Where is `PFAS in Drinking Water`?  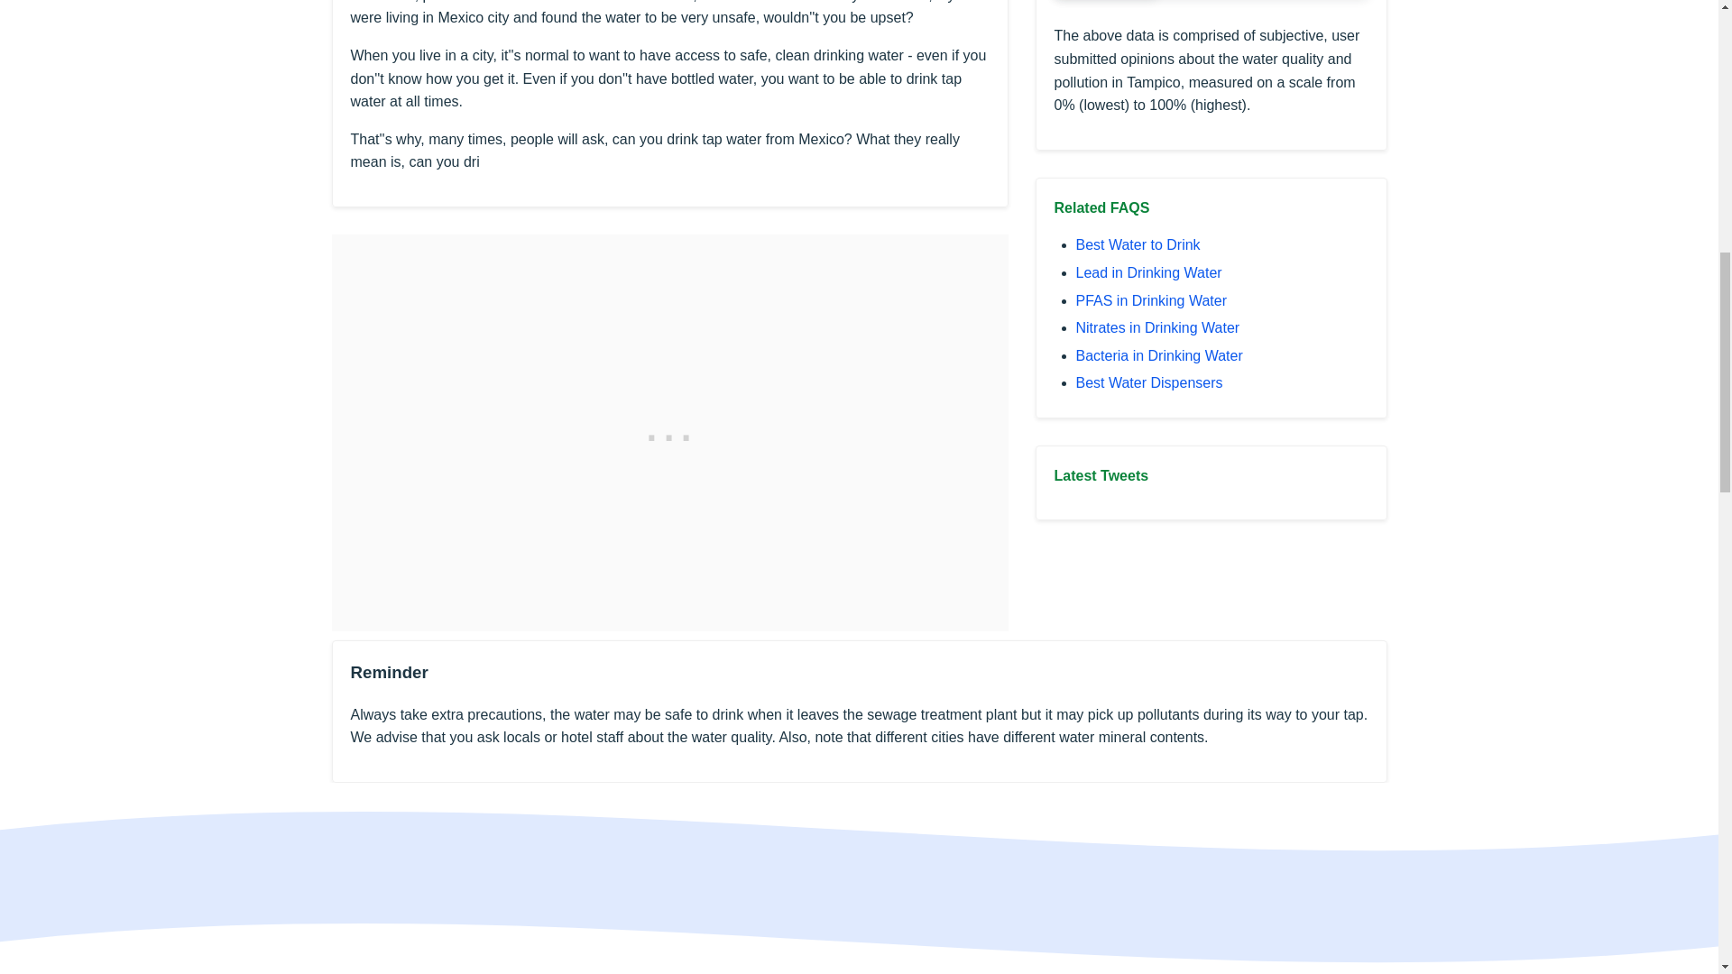
PFAS in Drinking Water is located at coordinates (1151, 301).